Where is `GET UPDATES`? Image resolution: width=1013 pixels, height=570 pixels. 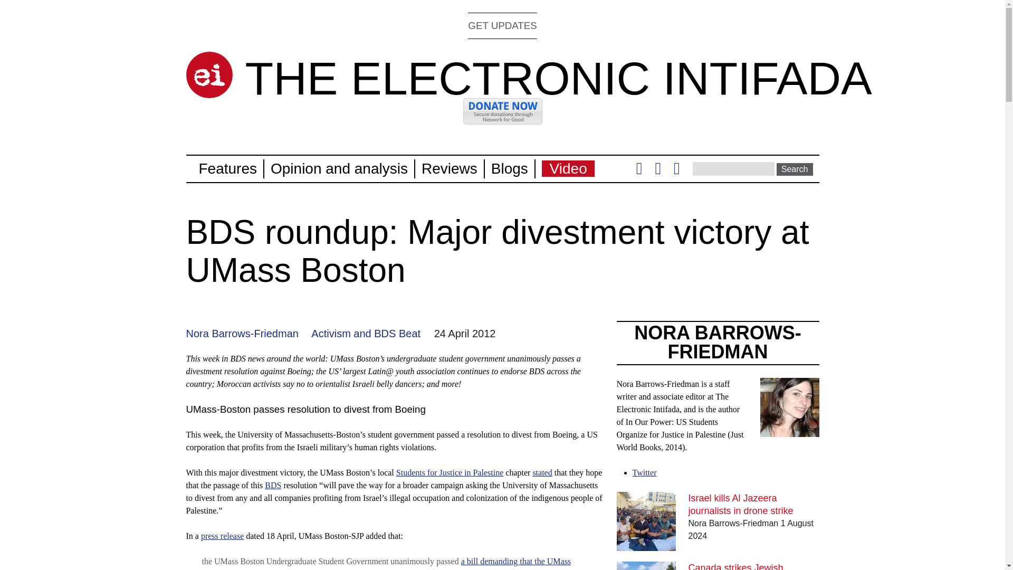 GET UPDATES is located at coordinates (502, 25).